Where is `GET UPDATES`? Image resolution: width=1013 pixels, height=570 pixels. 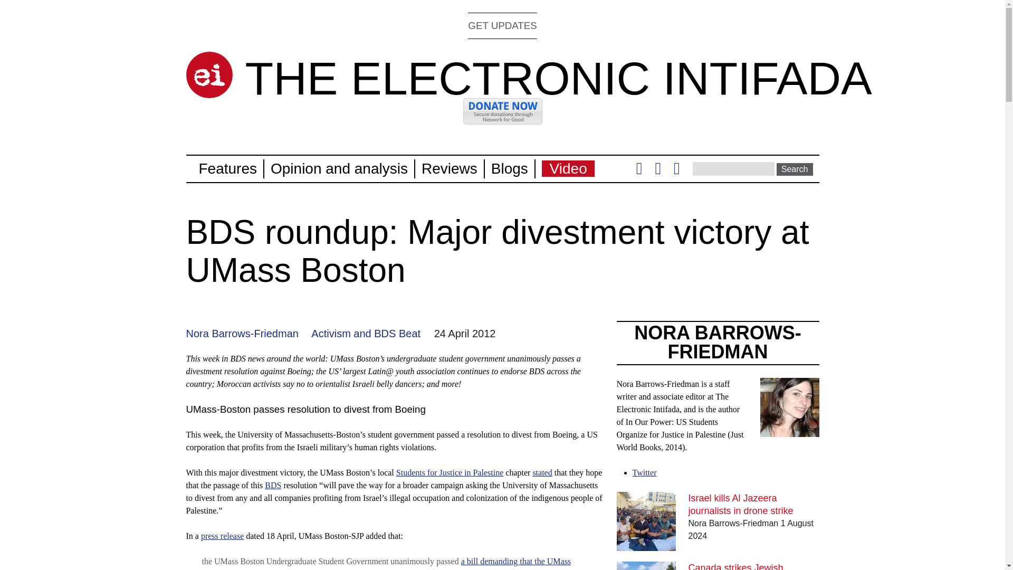 GET UPDATES is located at coordinates (502, 25).